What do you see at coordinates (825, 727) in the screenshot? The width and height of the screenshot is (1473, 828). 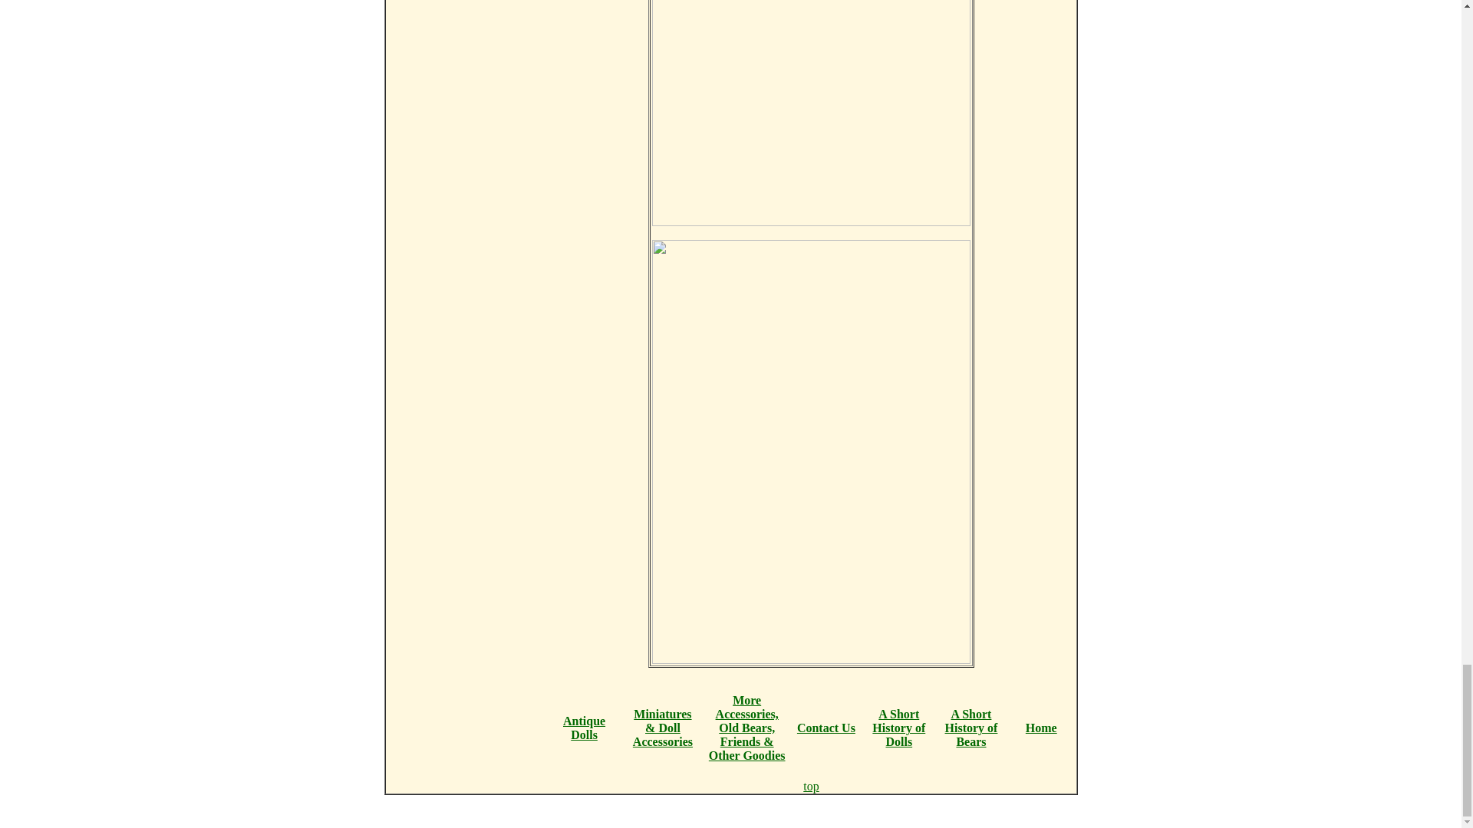 I see `Contact Us` at bounding box center [825, 727].